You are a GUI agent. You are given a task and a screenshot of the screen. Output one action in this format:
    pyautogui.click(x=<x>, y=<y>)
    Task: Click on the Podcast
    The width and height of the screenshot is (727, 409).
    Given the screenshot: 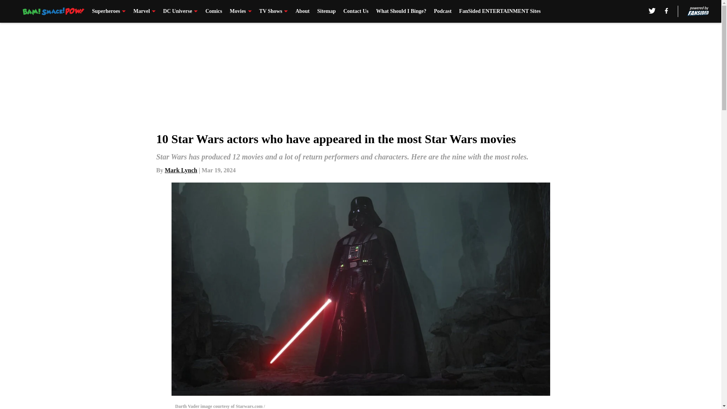 What is the action you would take?
    pyautogui.click(x=443, y=11)
    